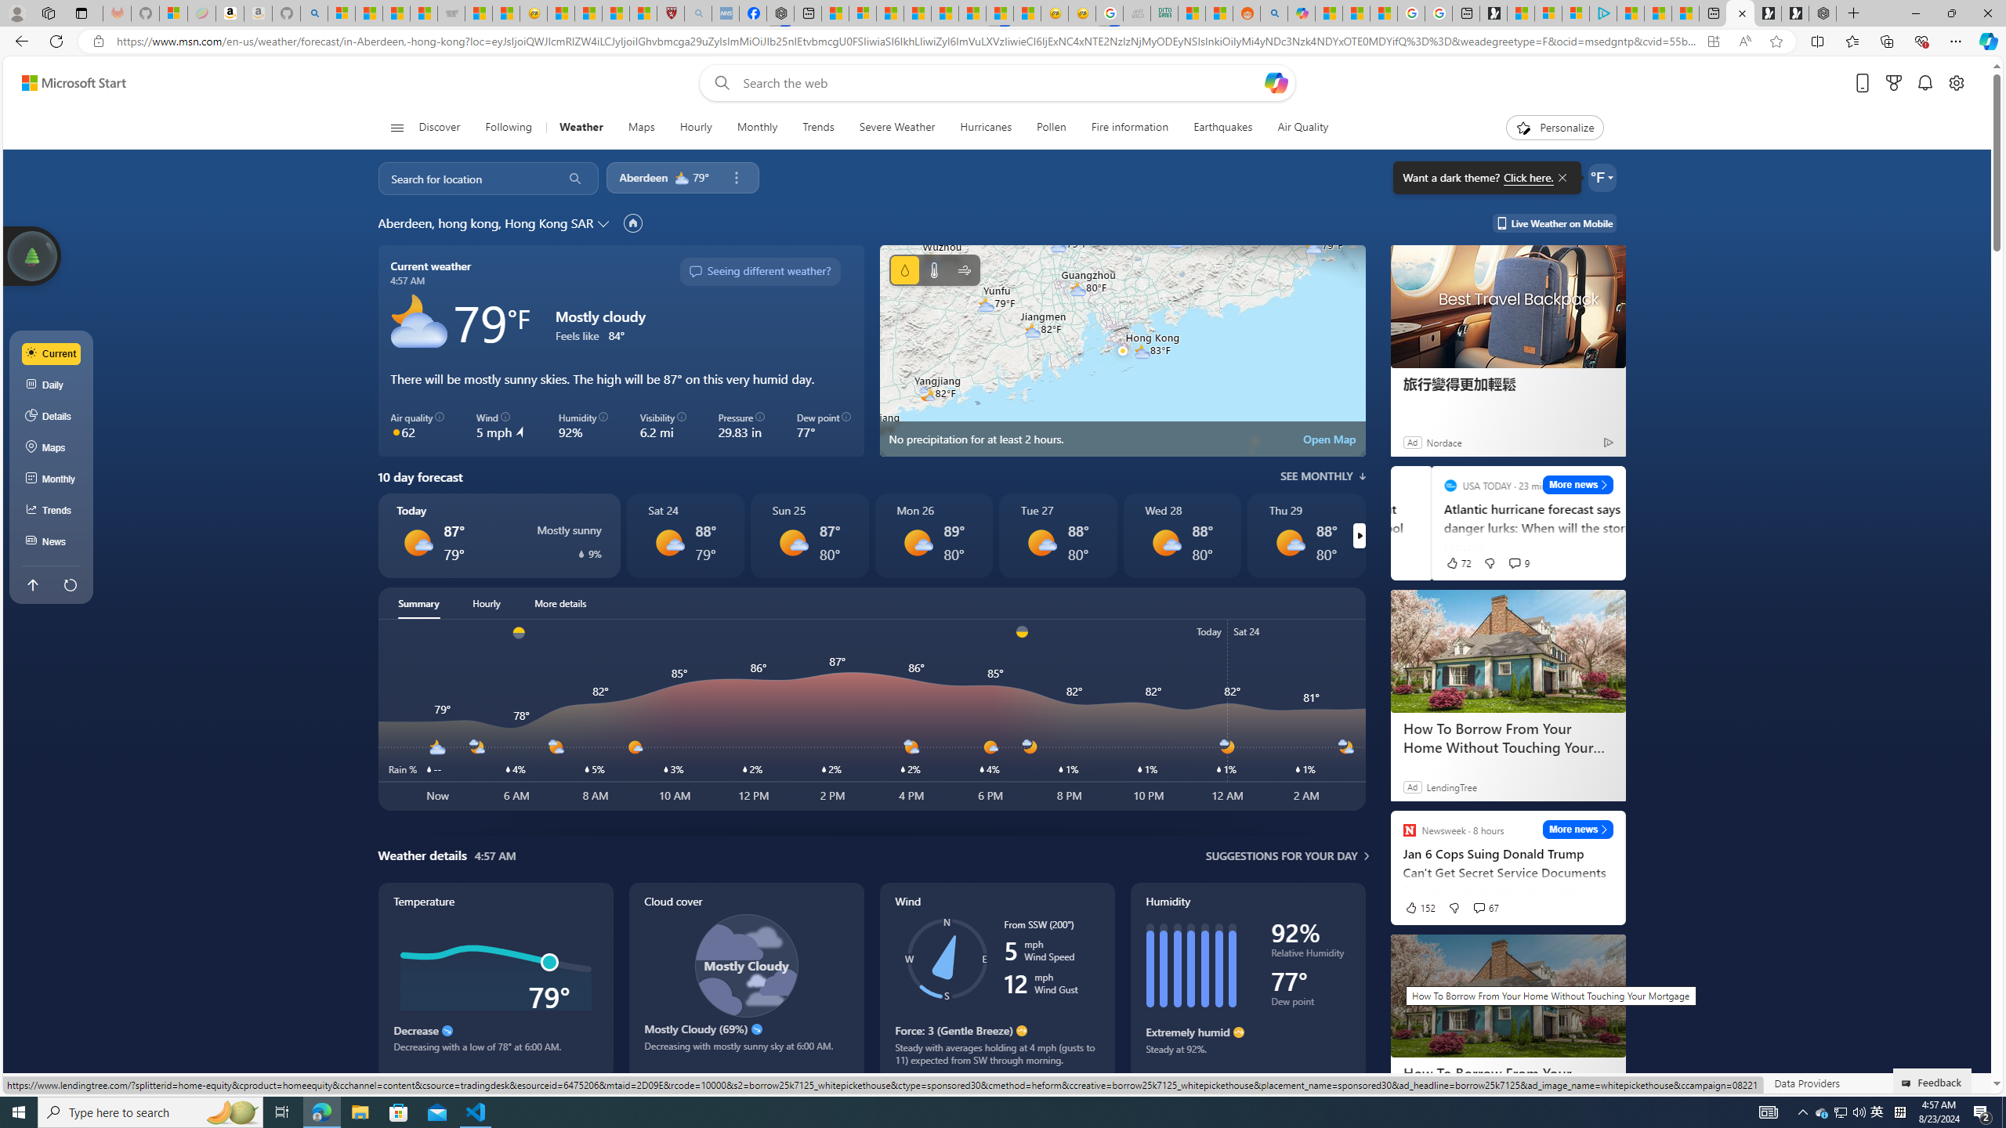 Image resolution: width=2006 pixels, height=1128 pixels. I want to click on Precipitation, so click(904, 269).